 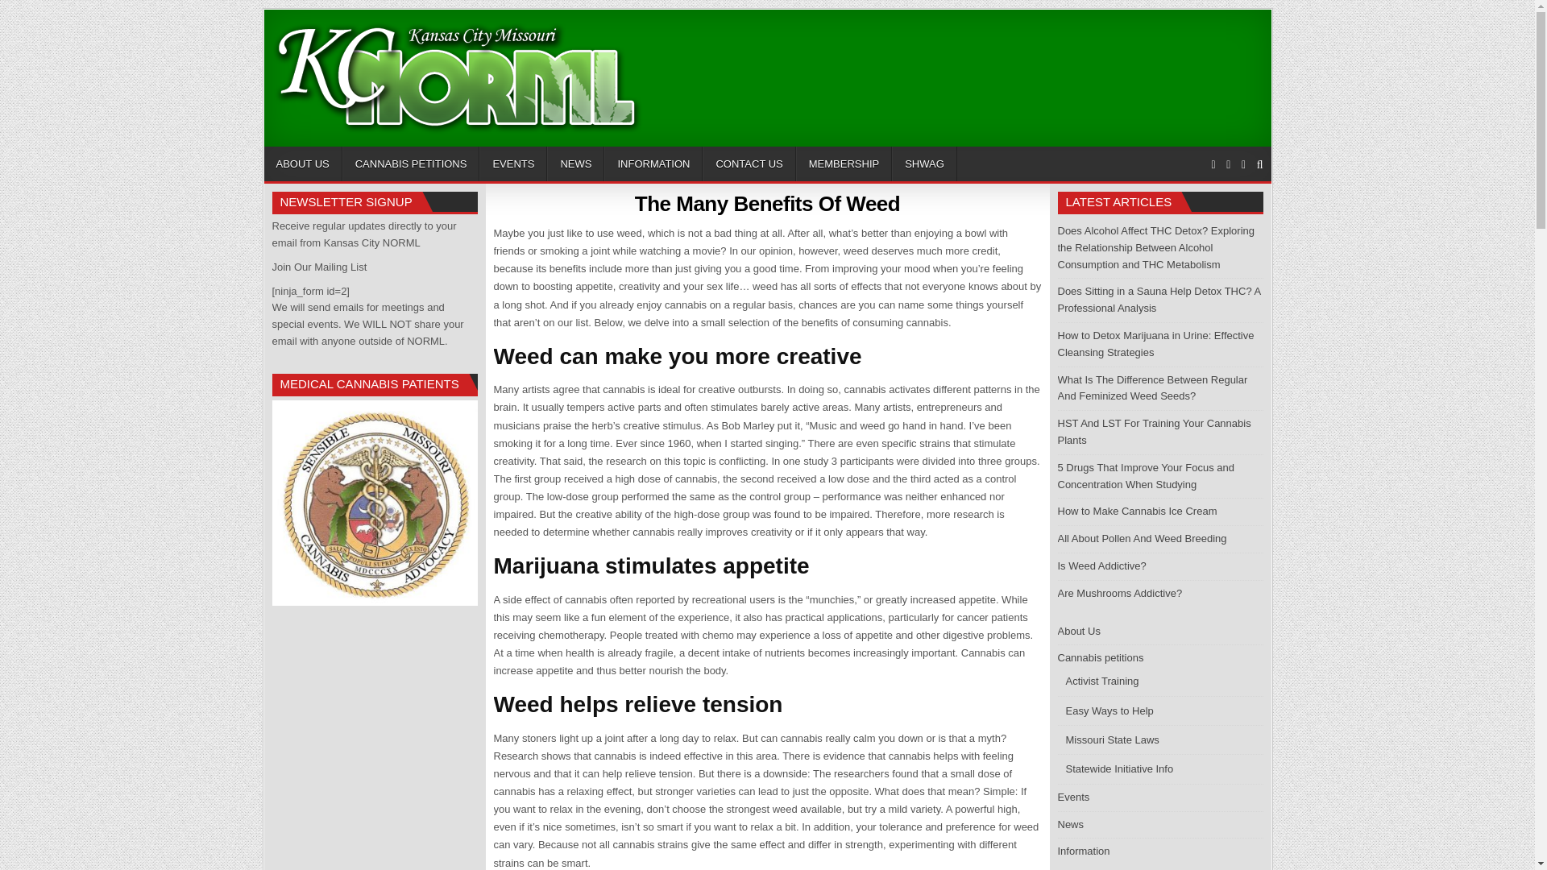 What do you see at coordinates (411, 164) in the screenshot?
I see `CANNABIS PETITIONS` at bounding box center [411, 164].